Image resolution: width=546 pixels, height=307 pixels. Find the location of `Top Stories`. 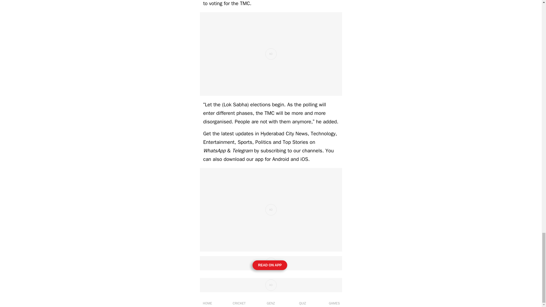

Top Stories is located at coordinates (295, 142).